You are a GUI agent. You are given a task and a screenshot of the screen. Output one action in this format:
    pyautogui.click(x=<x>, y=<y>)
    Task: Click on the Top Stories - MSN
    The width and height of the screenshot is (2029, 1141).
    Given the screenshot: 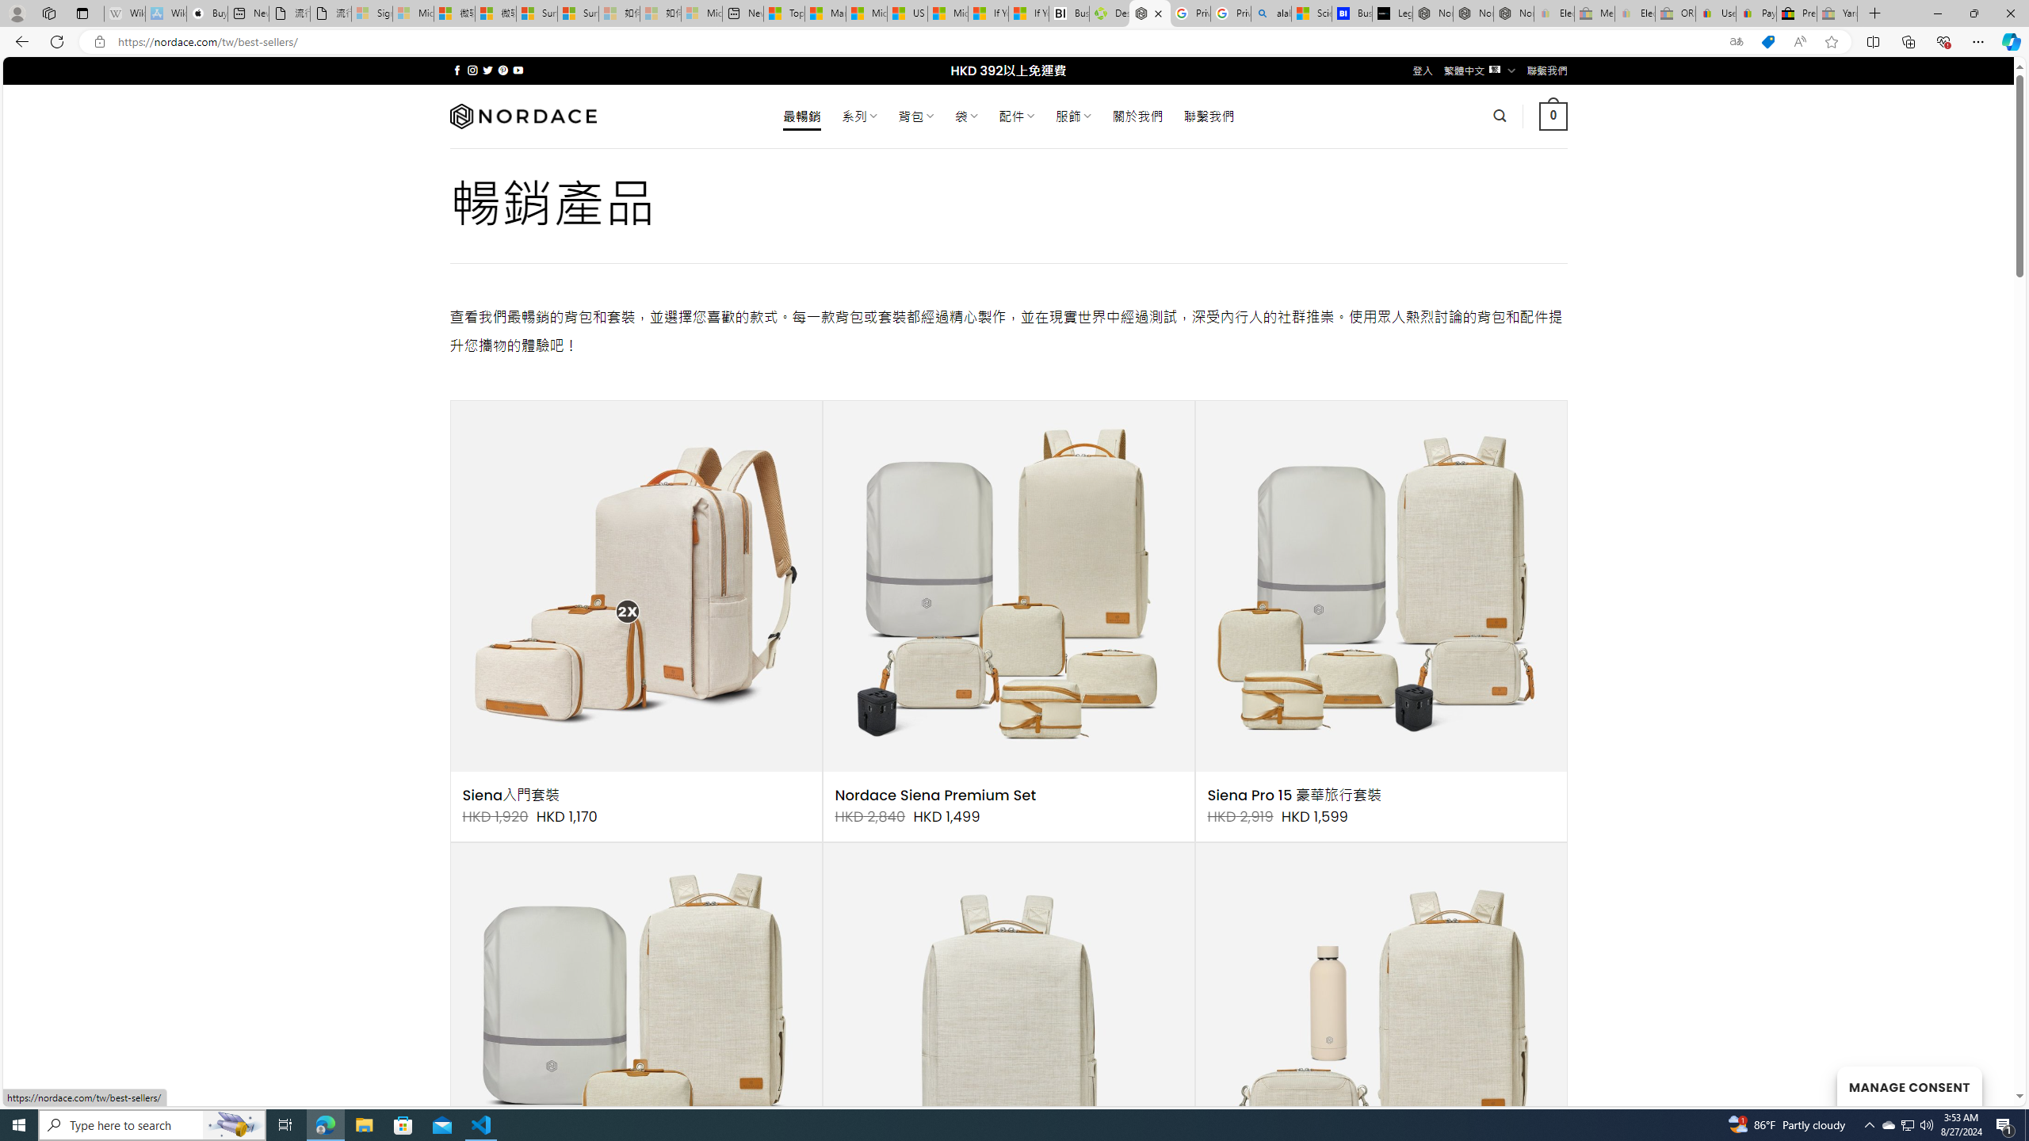 What is the action you would take?
    pyautogui.click(x=784, y=13)
    